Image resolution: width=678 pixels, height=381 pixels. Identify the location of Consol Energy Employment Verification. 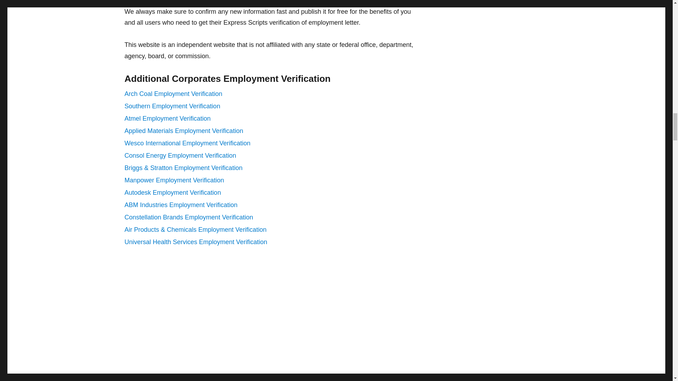
(180, 155).